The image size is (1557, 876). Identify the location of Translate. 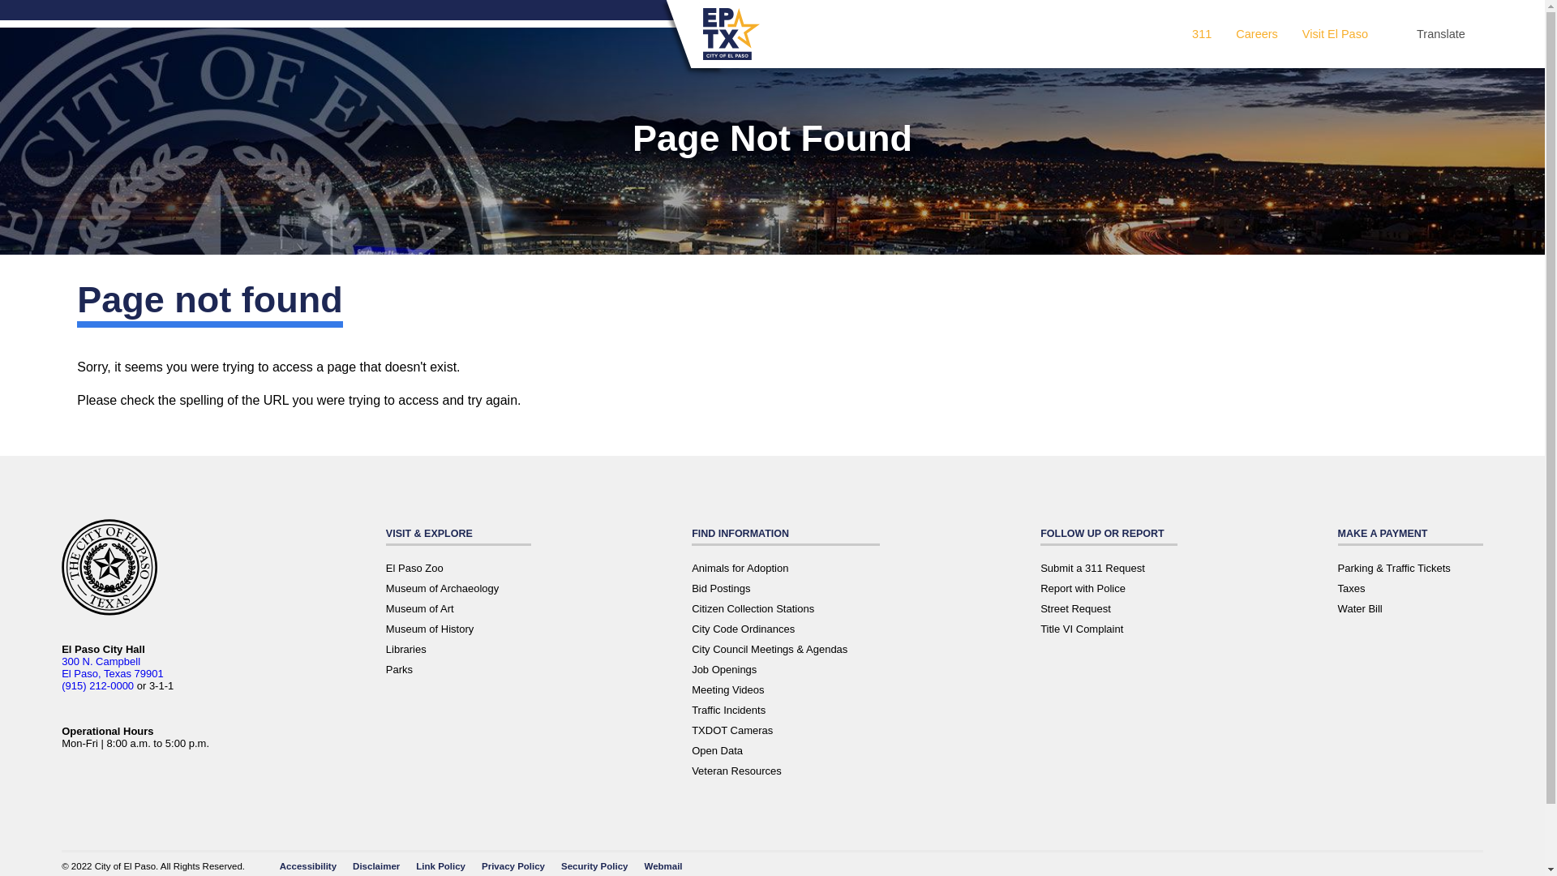
(1440, 33).